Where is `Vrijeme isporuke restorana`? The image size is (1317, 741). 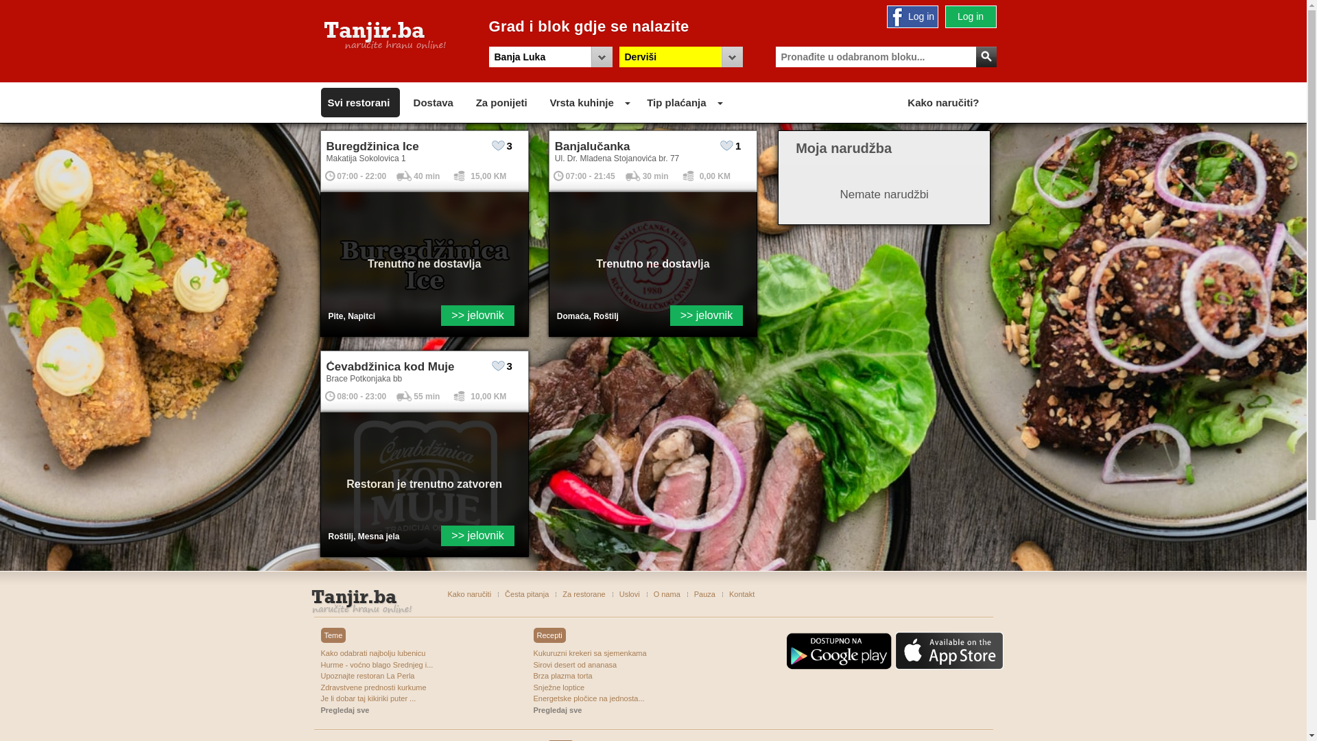 Vrijeme isporuke restorana is located at coordinates (405, 397).